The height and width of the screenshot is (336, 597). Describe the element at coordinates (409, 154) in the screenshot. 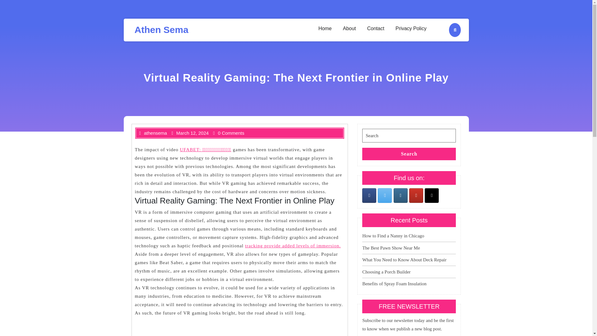

I see `Search` at that location.